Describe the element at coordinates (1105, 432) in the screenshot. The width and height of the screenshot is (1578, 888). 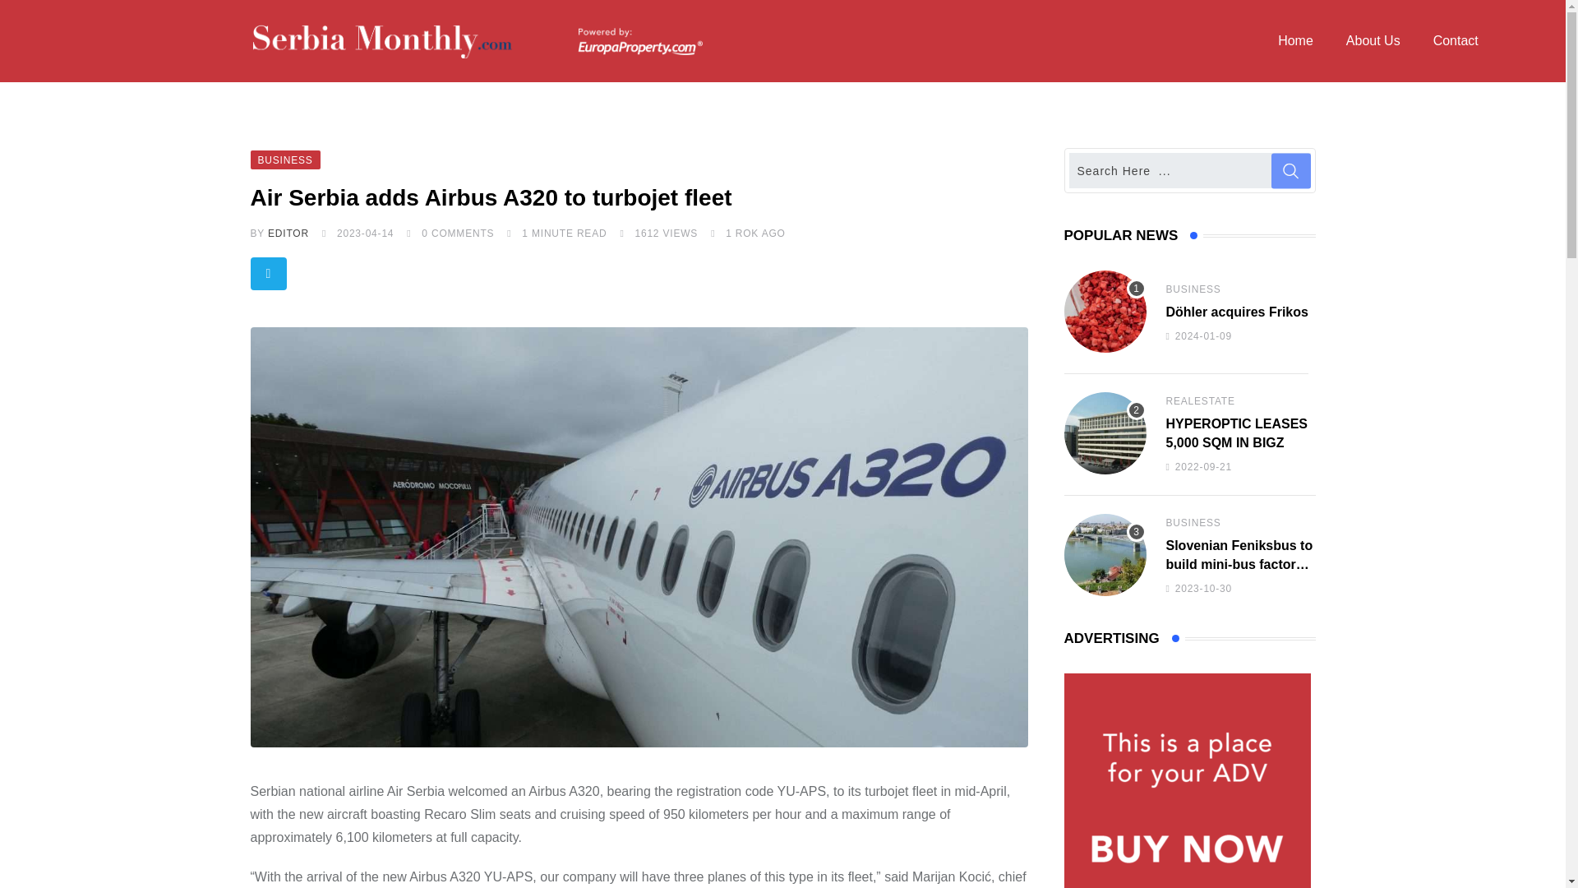
I see `HYPEROPTIC LEASES 5,000 SQM IN BIGZ` at that location.